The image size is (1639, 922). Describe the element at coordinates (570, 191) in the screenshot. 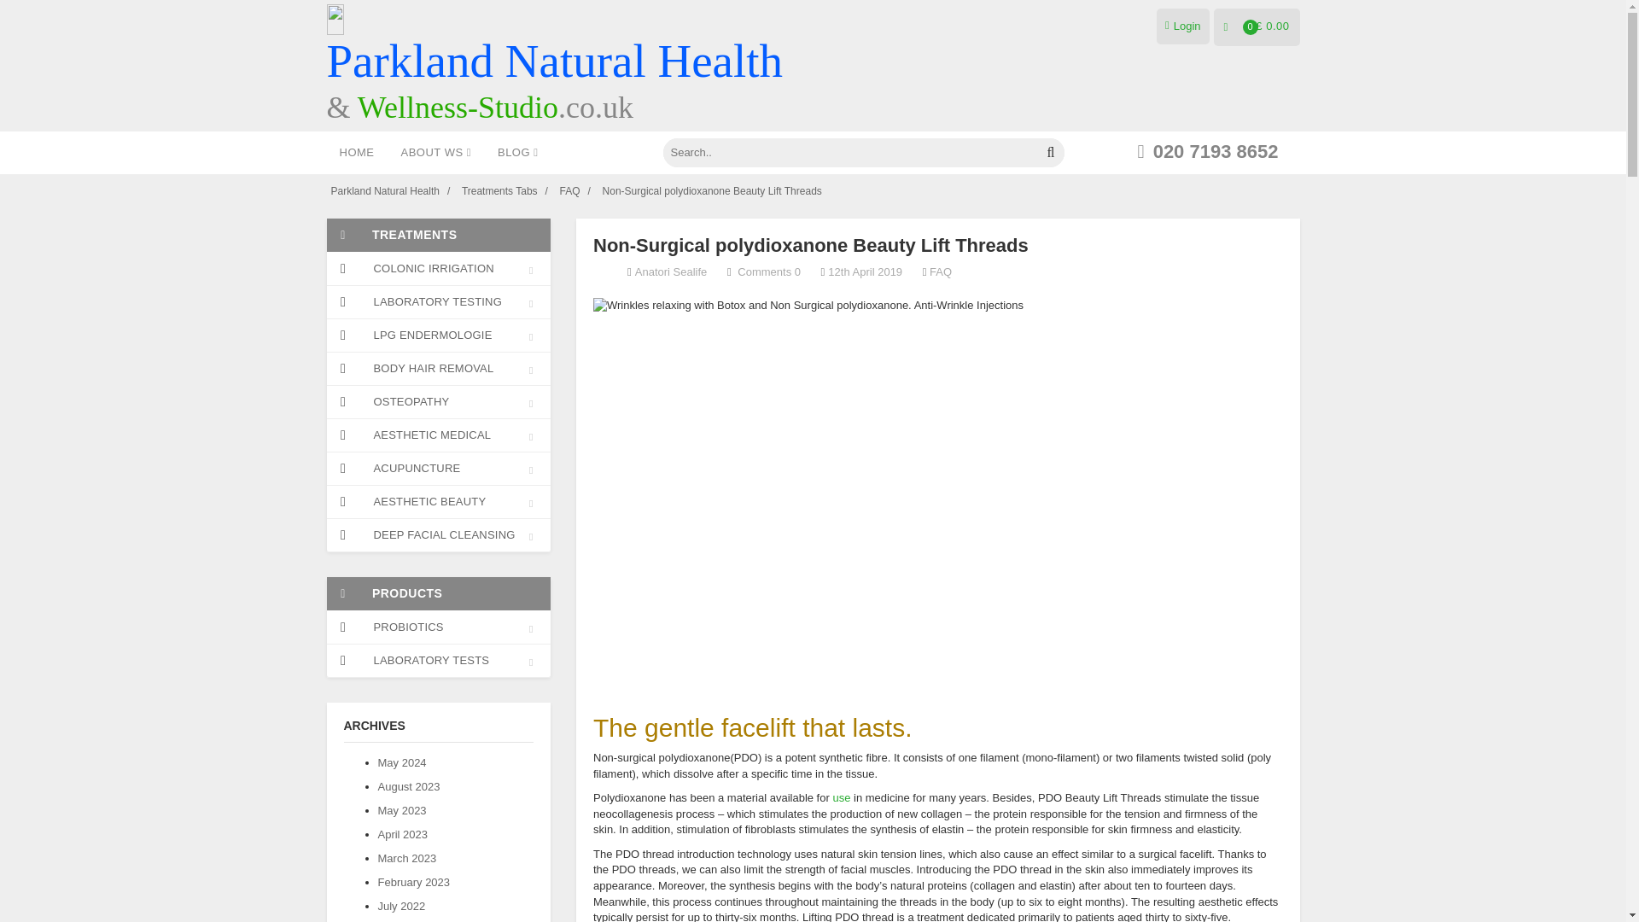

I see `FAQ` at that location.